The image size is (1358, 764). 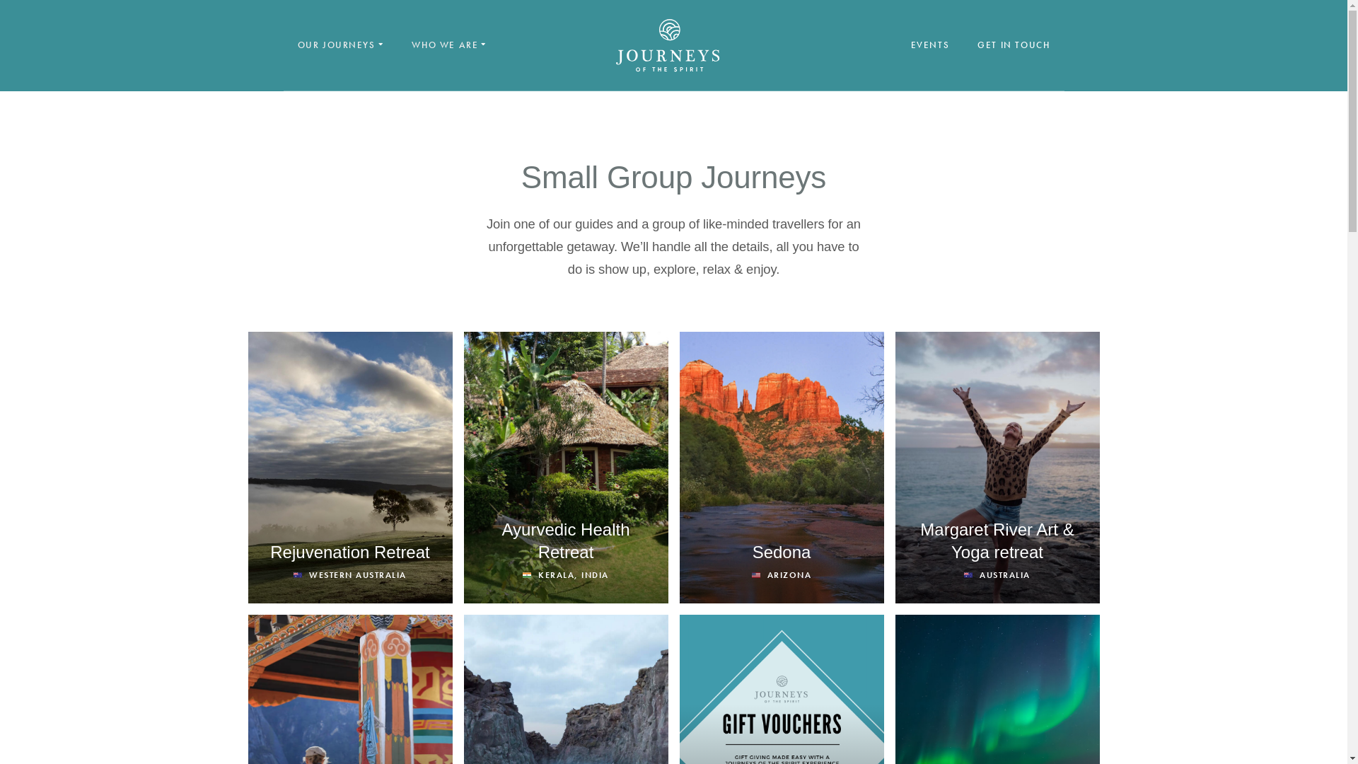 What do you see at coordinates (566, 468) in the screenshot?
I see `Ayurvedic Health Retreat
KERALA, INDIA` at bounding box center [566, 468].